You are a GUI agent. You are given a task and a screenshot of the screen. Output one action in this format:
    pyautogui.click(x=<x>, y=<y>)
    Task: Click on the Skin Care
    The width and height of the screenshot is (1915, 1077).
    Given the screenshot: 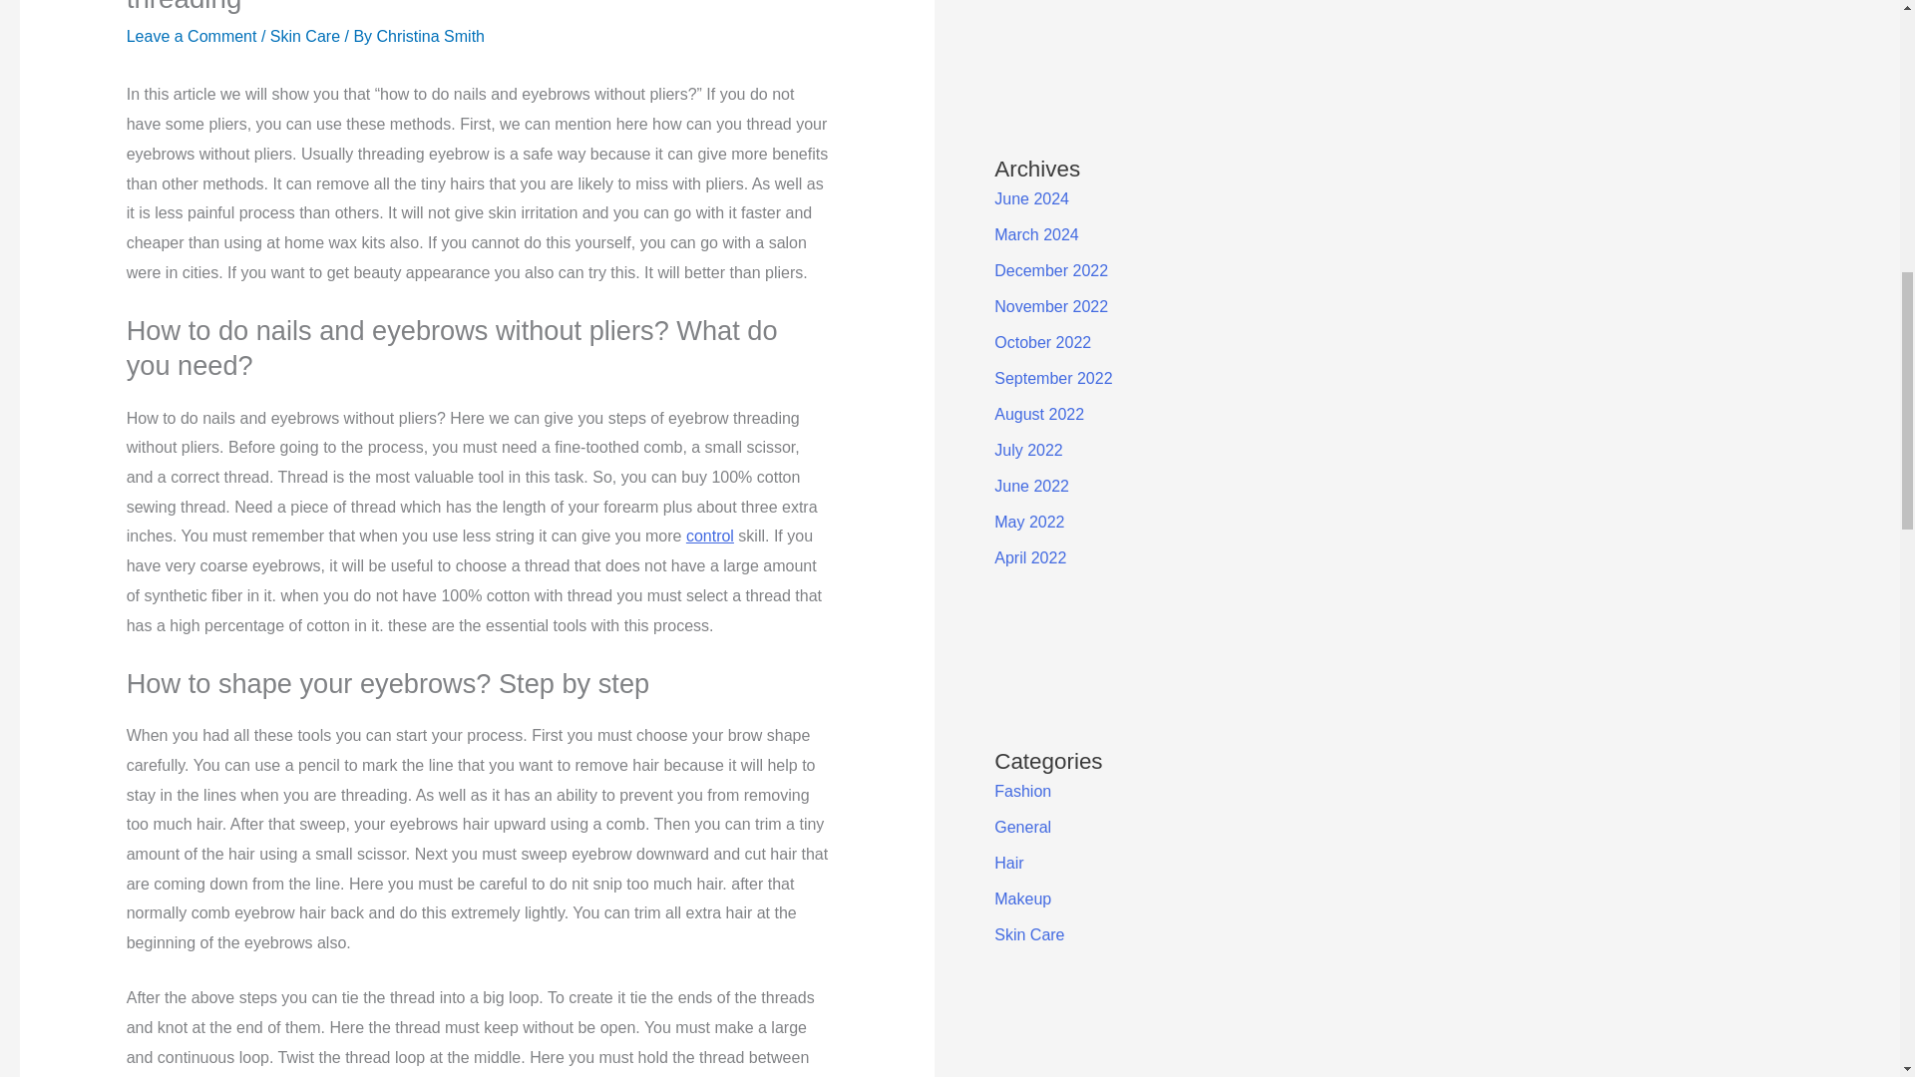 What is the action you would take?
    pyautogui.click(x=305, y=36)
    